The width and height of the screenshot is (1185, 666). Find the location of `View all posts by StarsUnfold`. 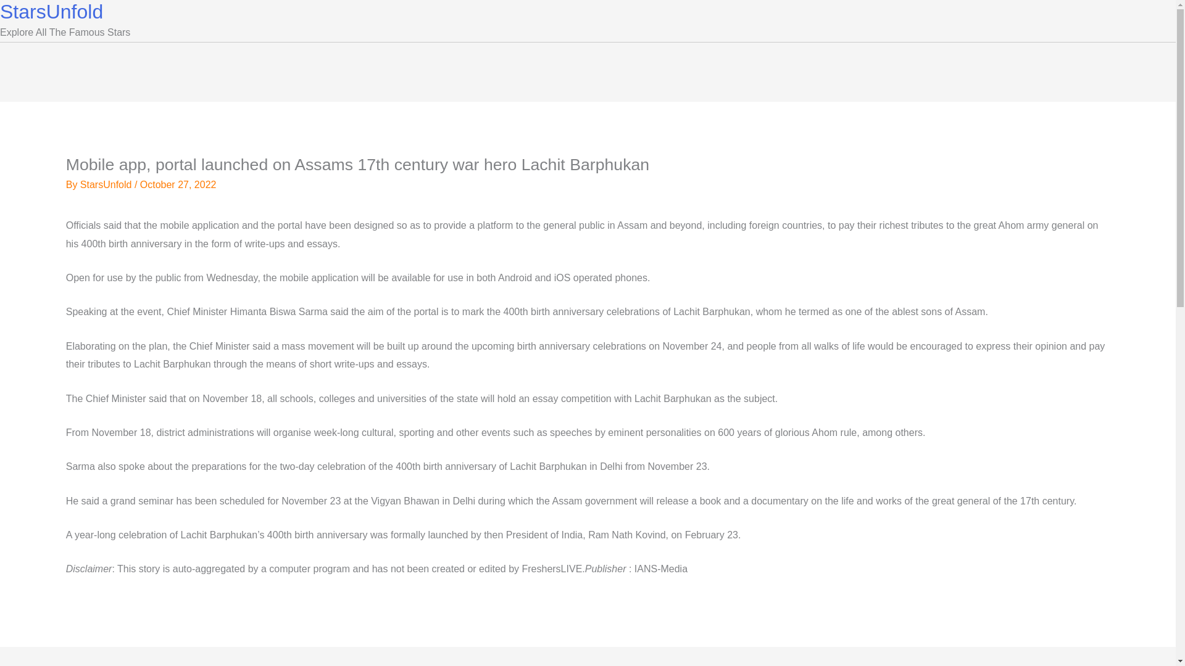

View all posts by StarsUnfold is located at coordinates (107, 184).